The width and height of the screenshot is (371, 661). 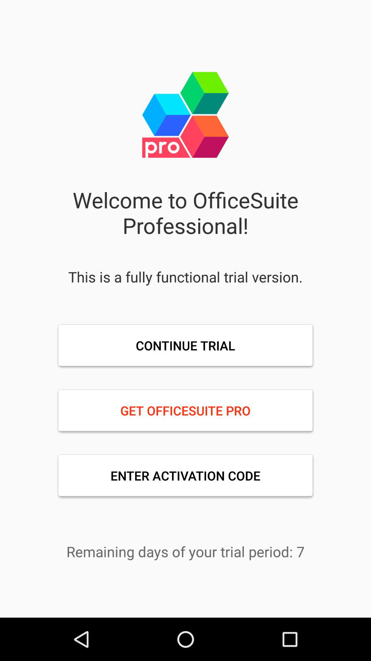 What do you see at coordinates (185, 410) in the screenshot?
I see `click get officesuite pro item` at bounding box center [185, 410].